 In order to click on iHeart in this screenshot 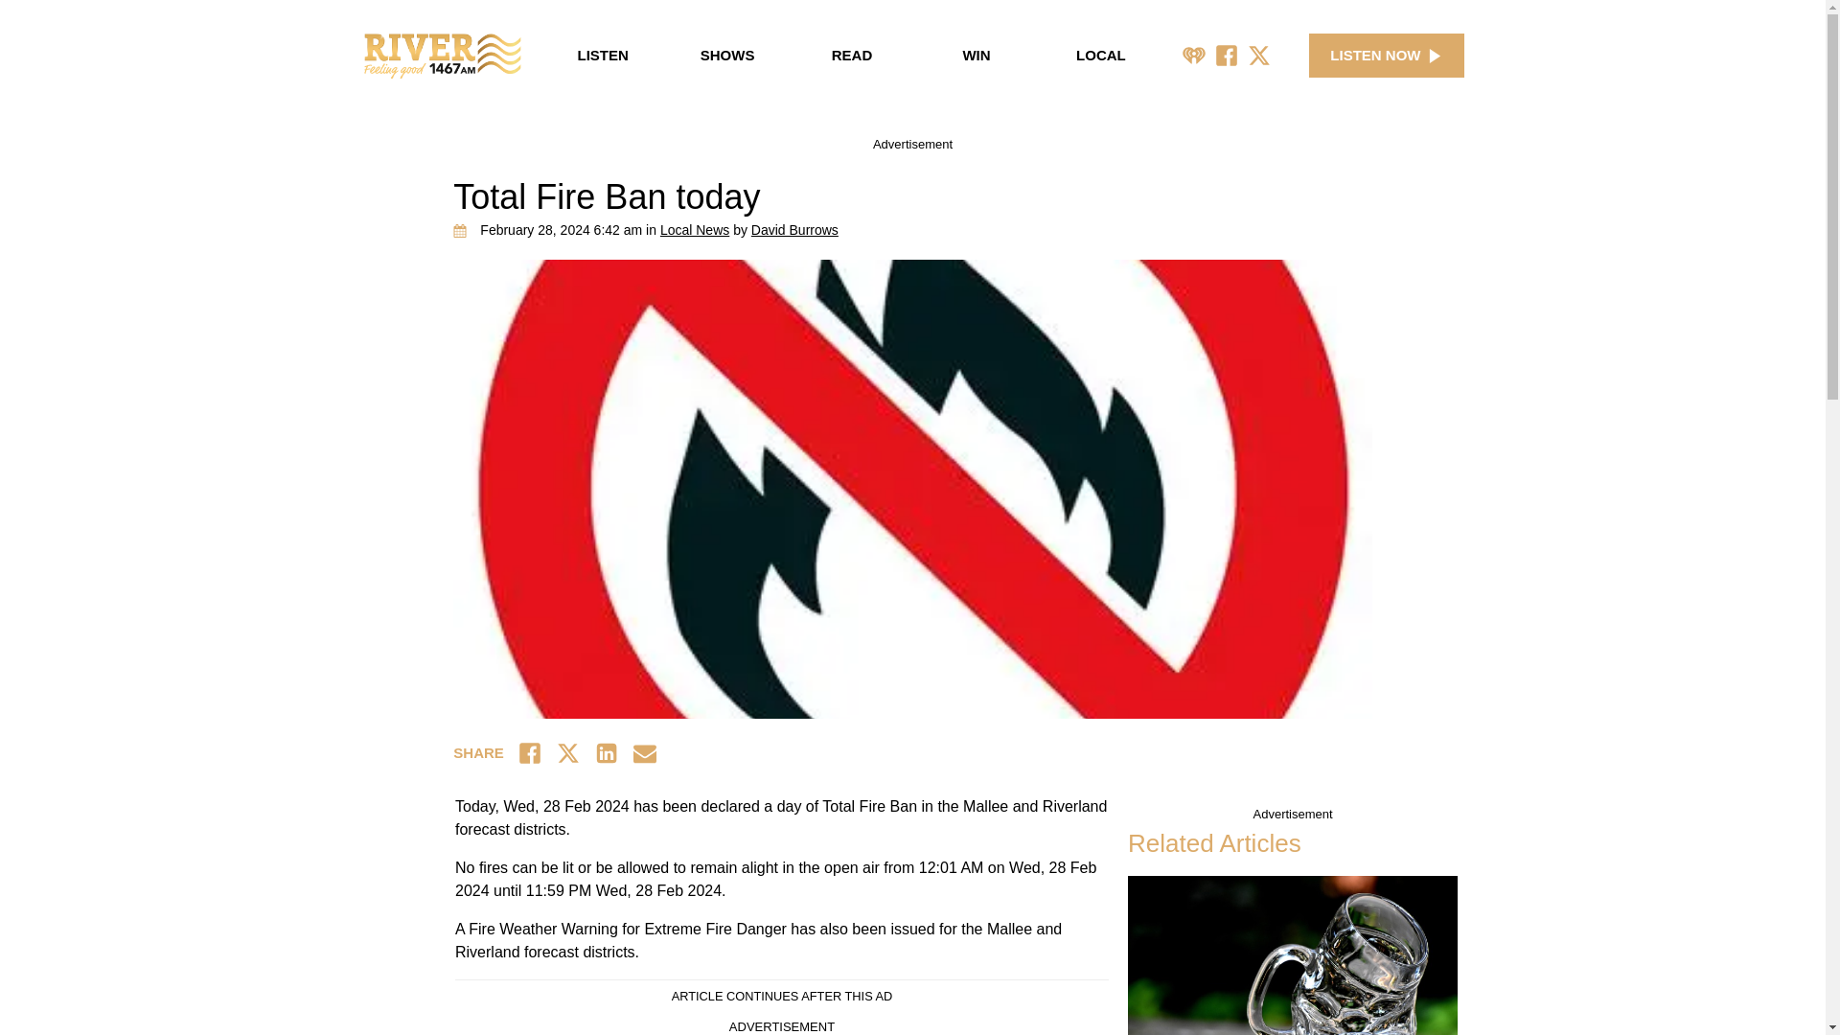, I will do `click(1194, 56)`.